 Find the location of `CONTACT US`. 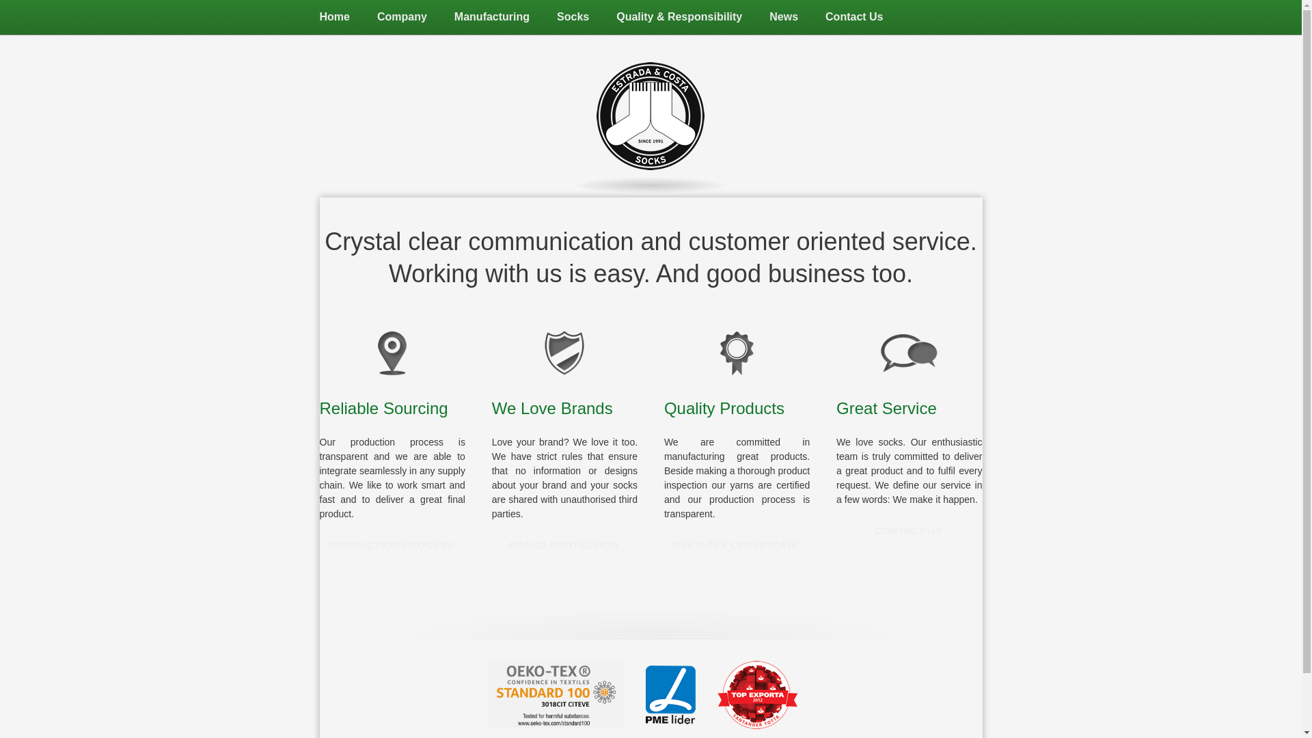

CONTACT US is located at coordinates (908, 532).